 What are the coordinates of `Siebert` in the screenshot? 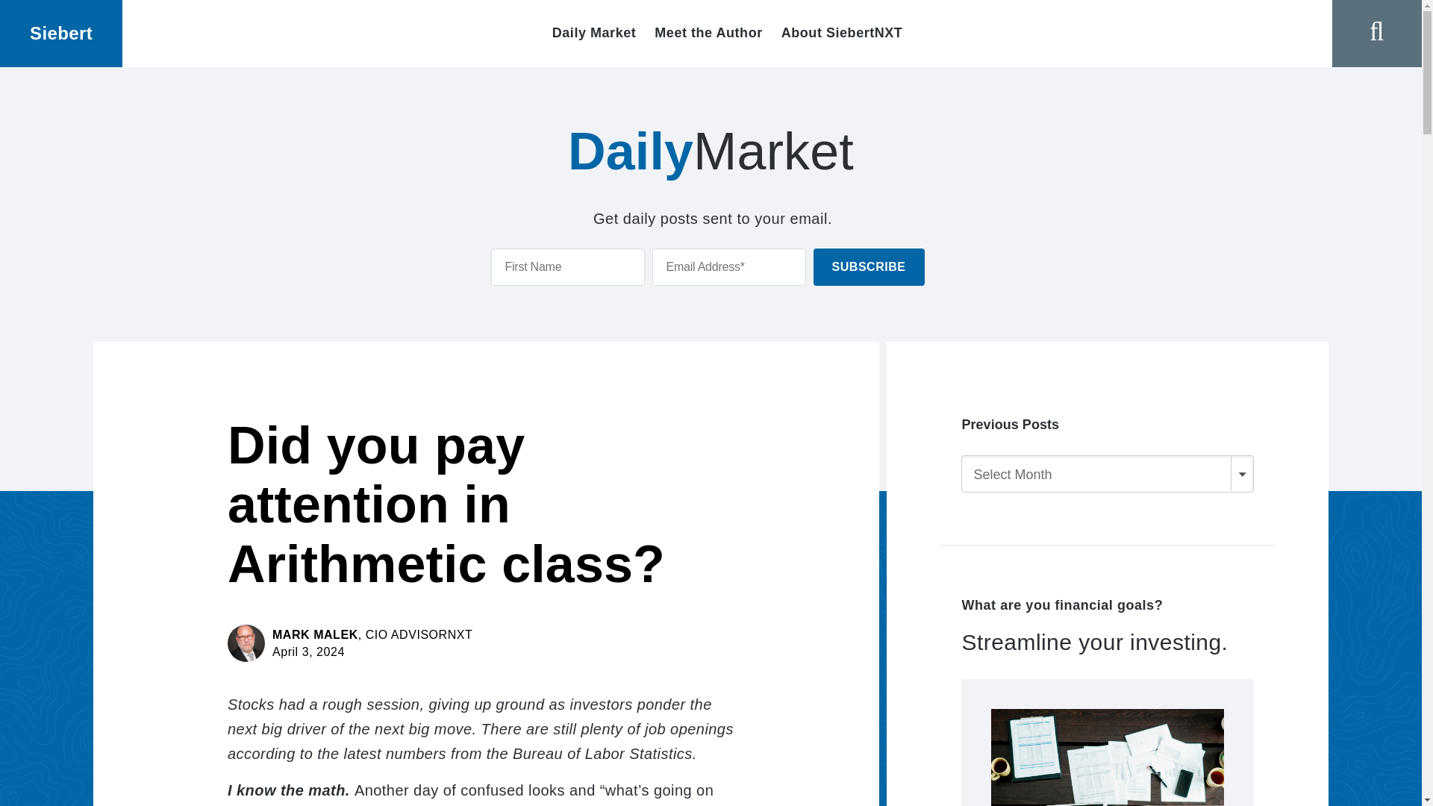 It's located at (61, 34).